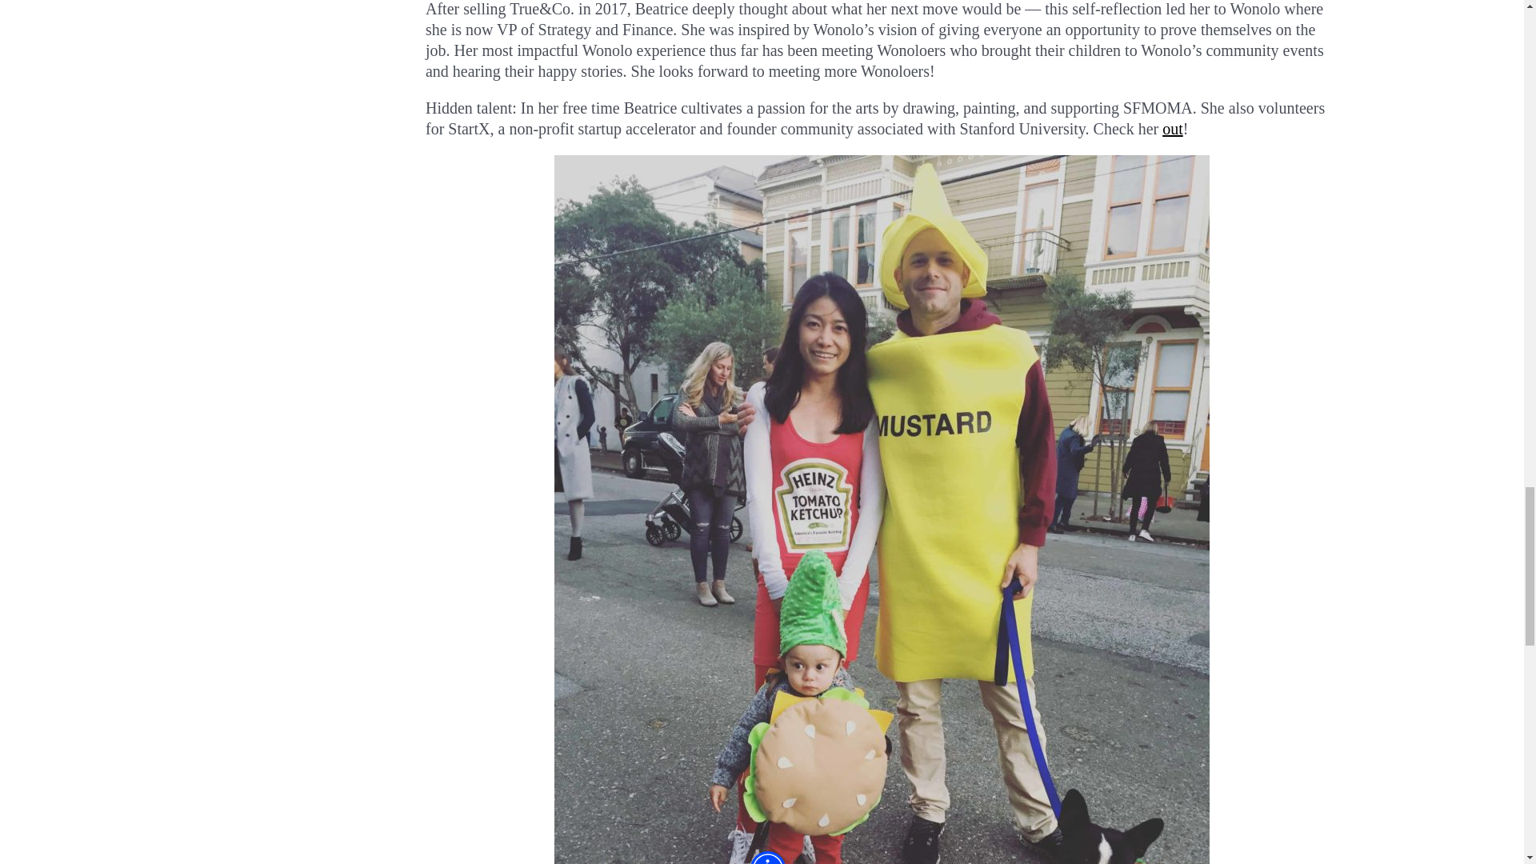 This screenshot has height=864, width=1536. What do you see at coordinates (1173, 128) in the screenshot?
I see `out` at bounding box center [1173, 128].